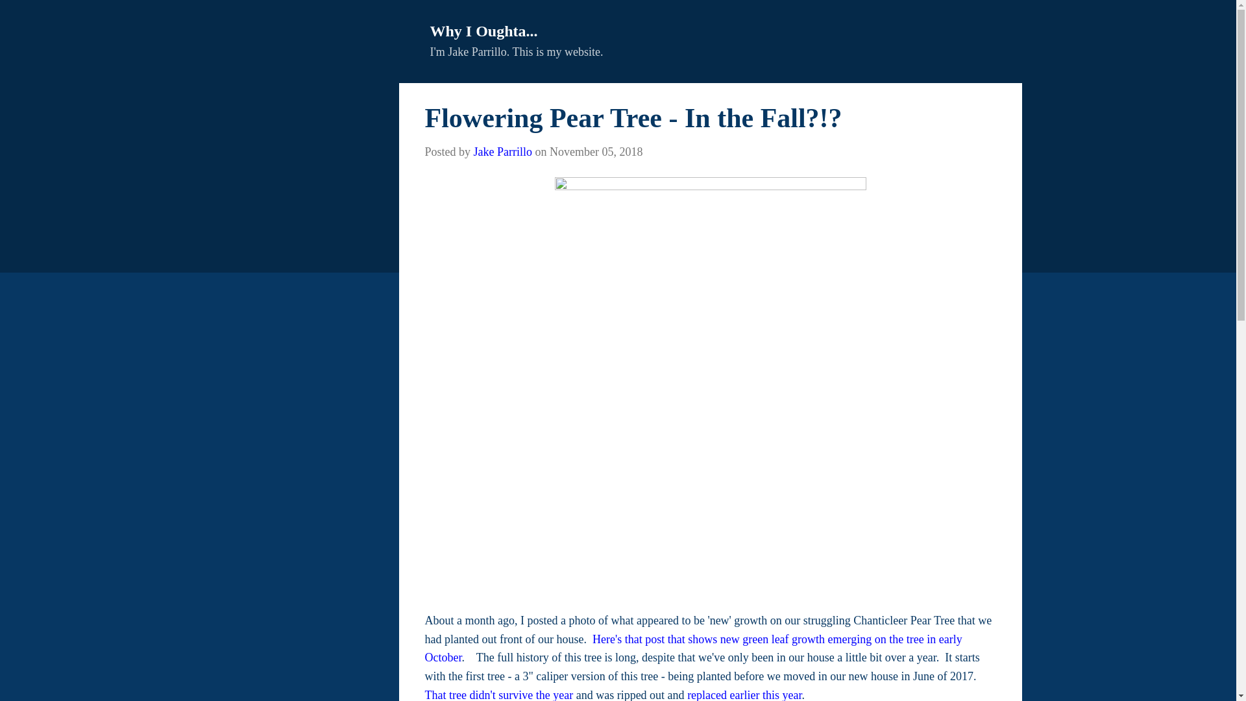  Describe the element at coordinates (596, 152) in the screenshot. I see `permanent link` at that location.